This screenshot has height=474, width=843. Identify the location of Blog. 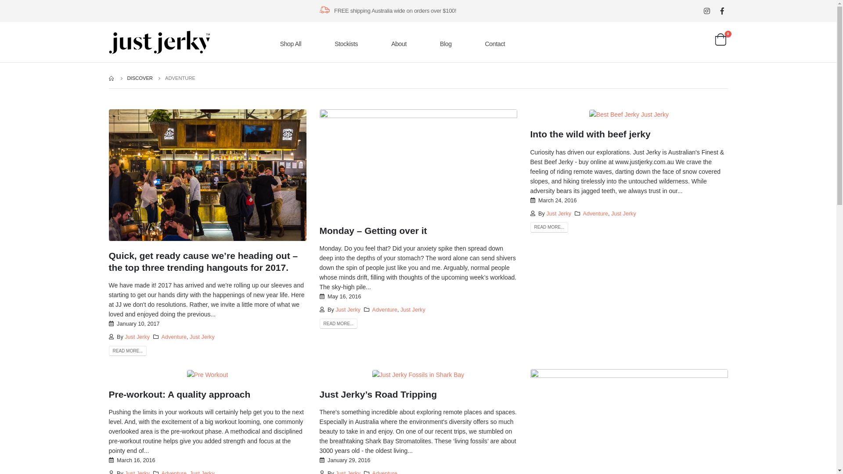
(449, 44).